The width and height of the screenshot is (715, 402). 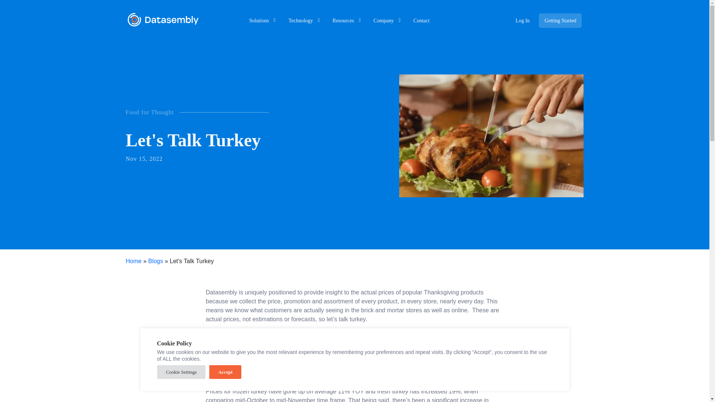 I want to click on Contact, so click(x=424, y=19).